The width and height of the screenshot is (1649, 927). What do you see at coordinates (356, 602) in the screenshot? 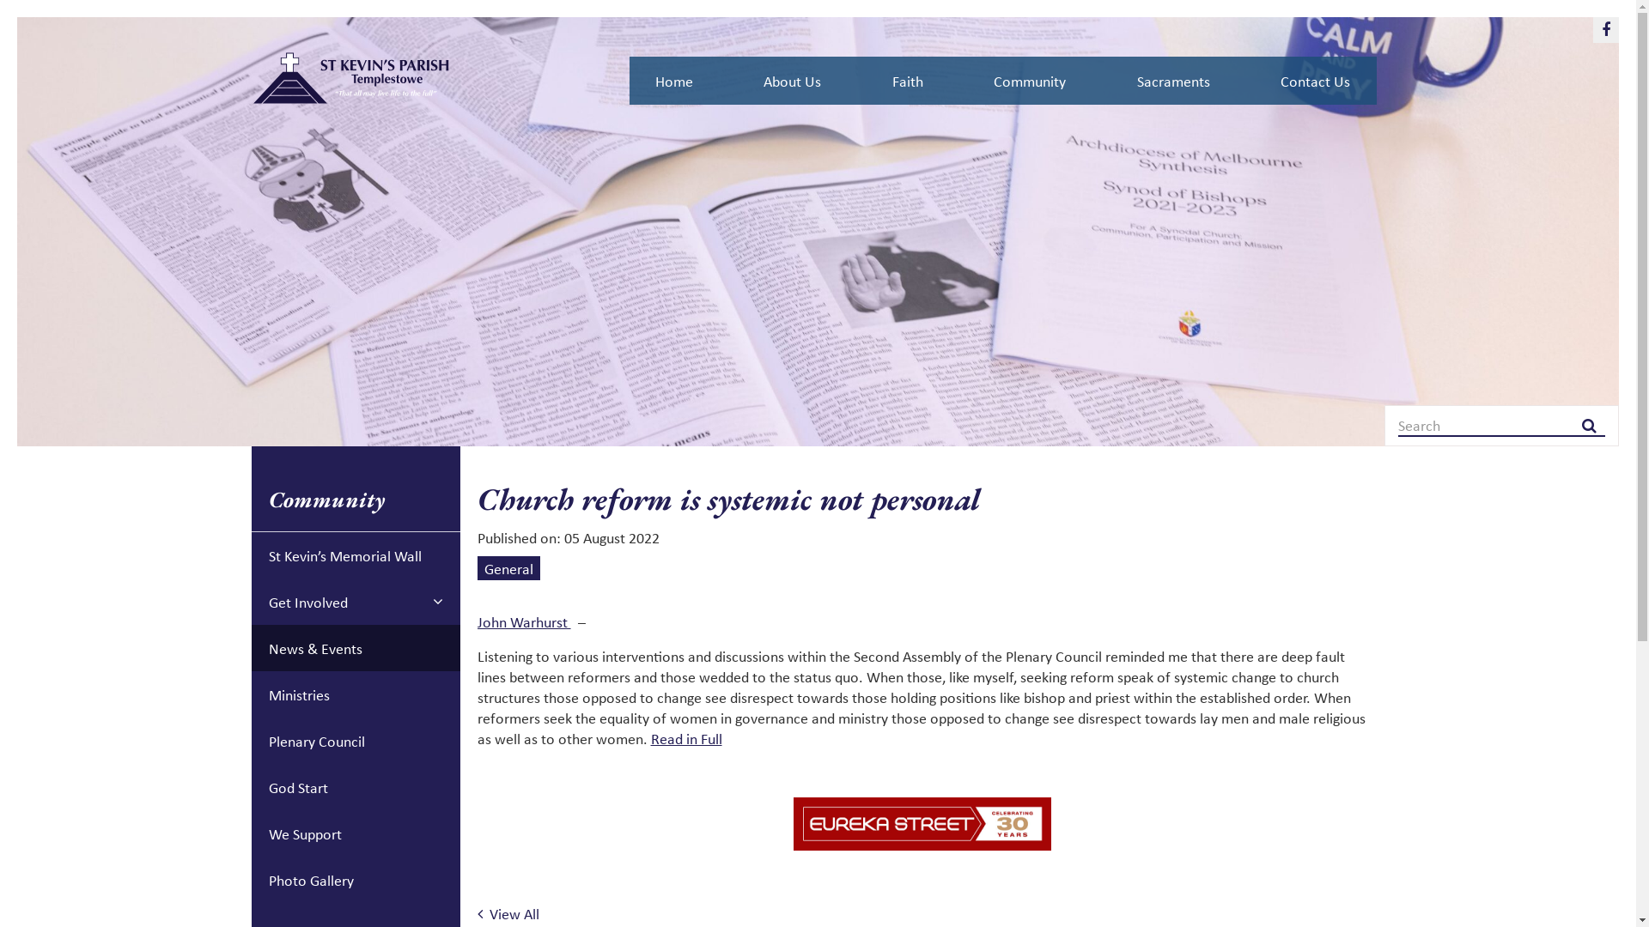
I see `Get Involved` at bounding box center [356, 602].